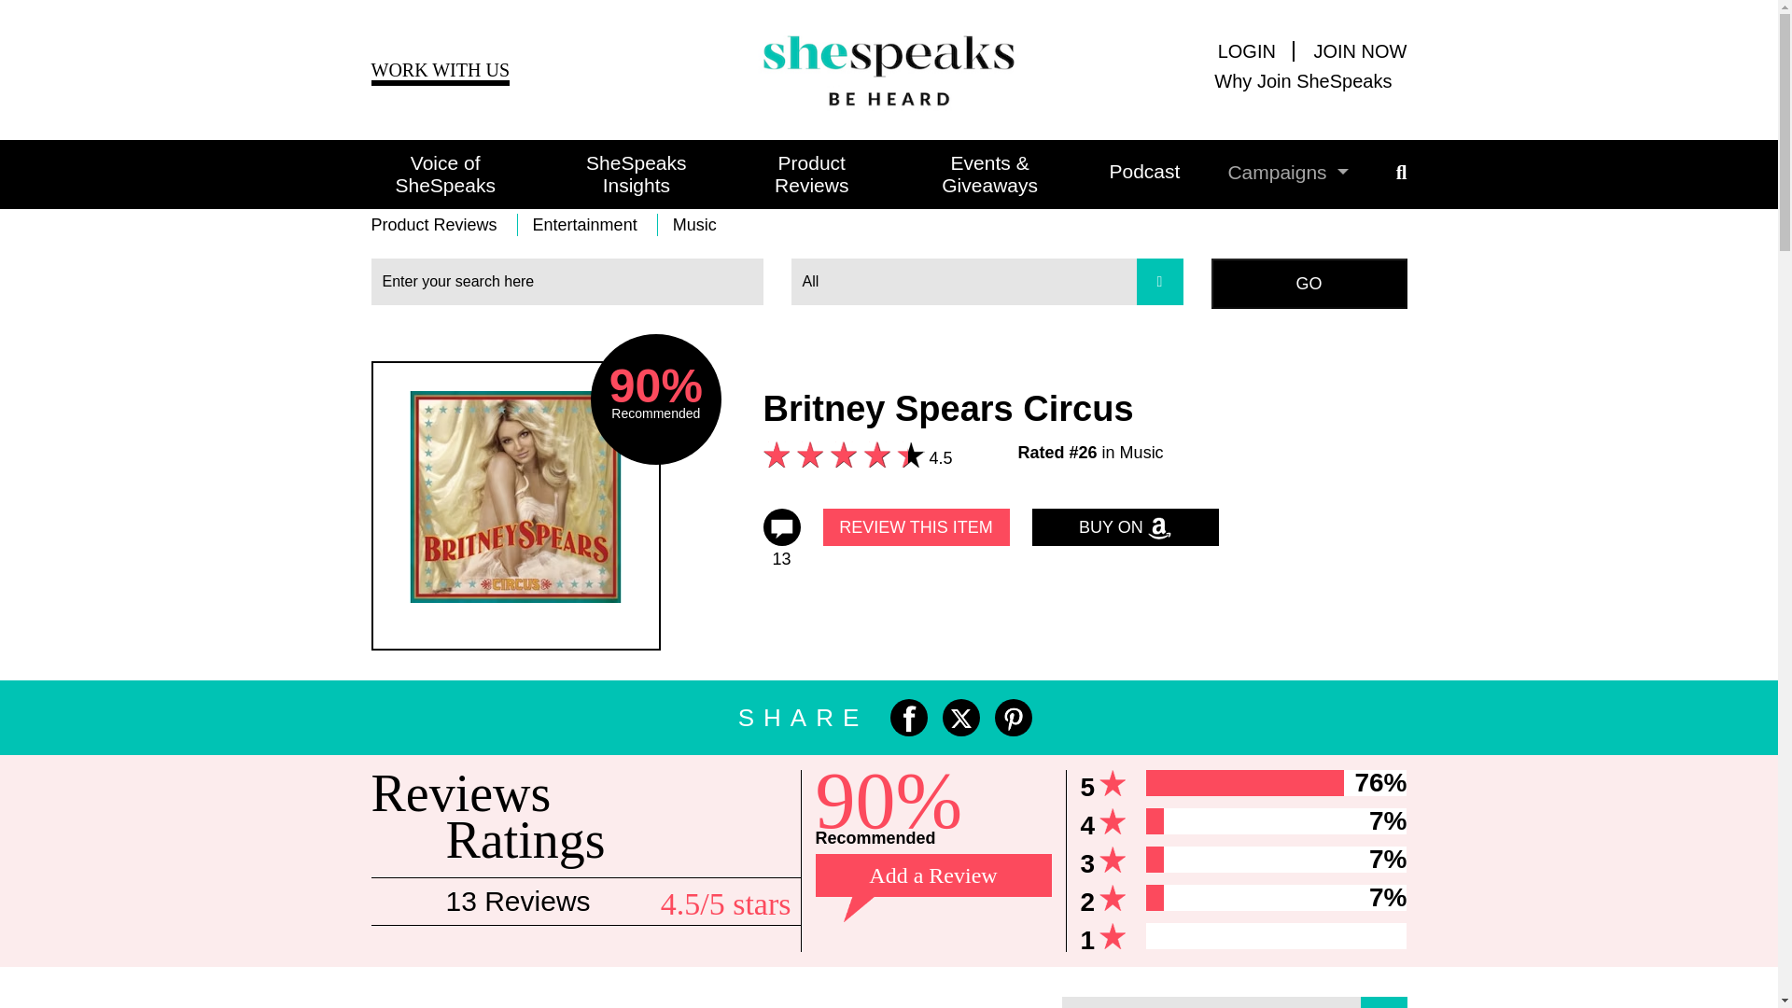  What do you see at coordinates (1125, 527) in the screenshot?
I see `BUY ON` at bounding box center [1125, 527].